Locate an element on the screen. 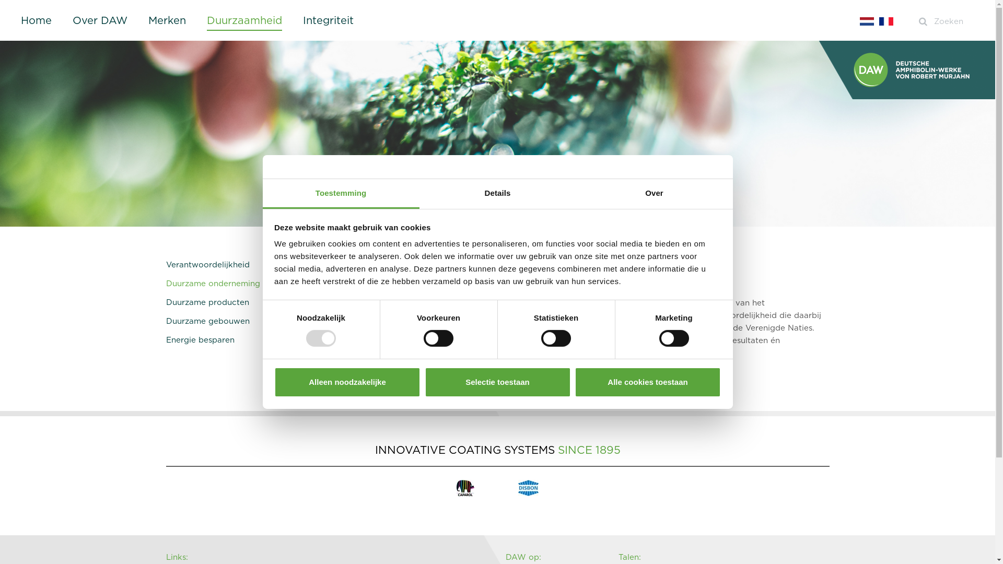 Image resolution: width=1003 pixels, height=564 pixels. Home is located at coordinates (37, 21).